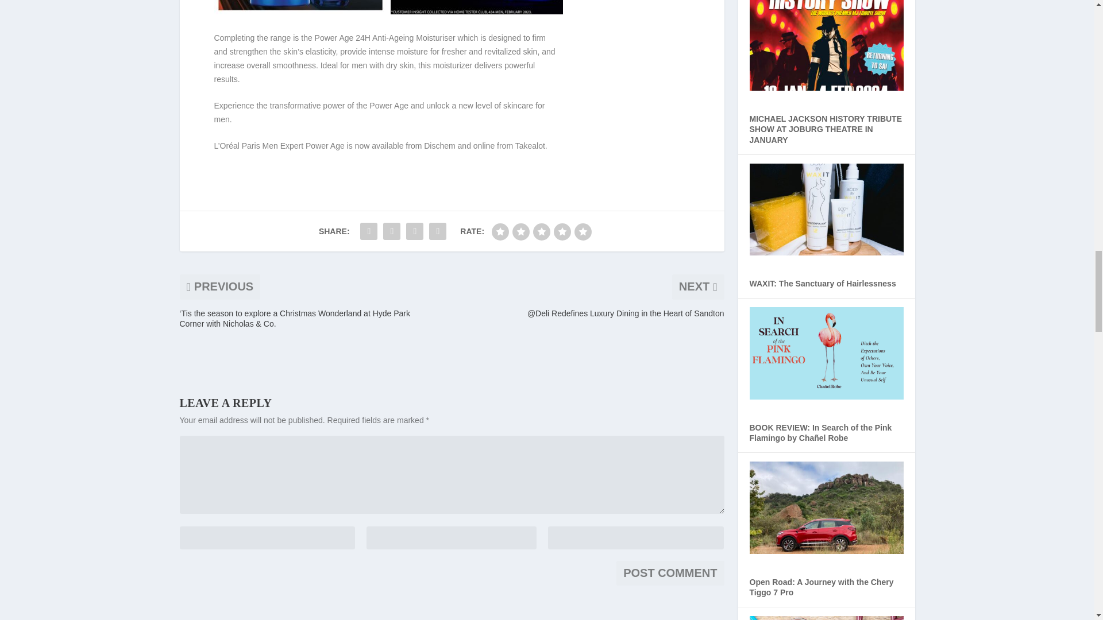 The width and height of the screenshot is (1103, 620). I want to click on poor, so click(520, 232).